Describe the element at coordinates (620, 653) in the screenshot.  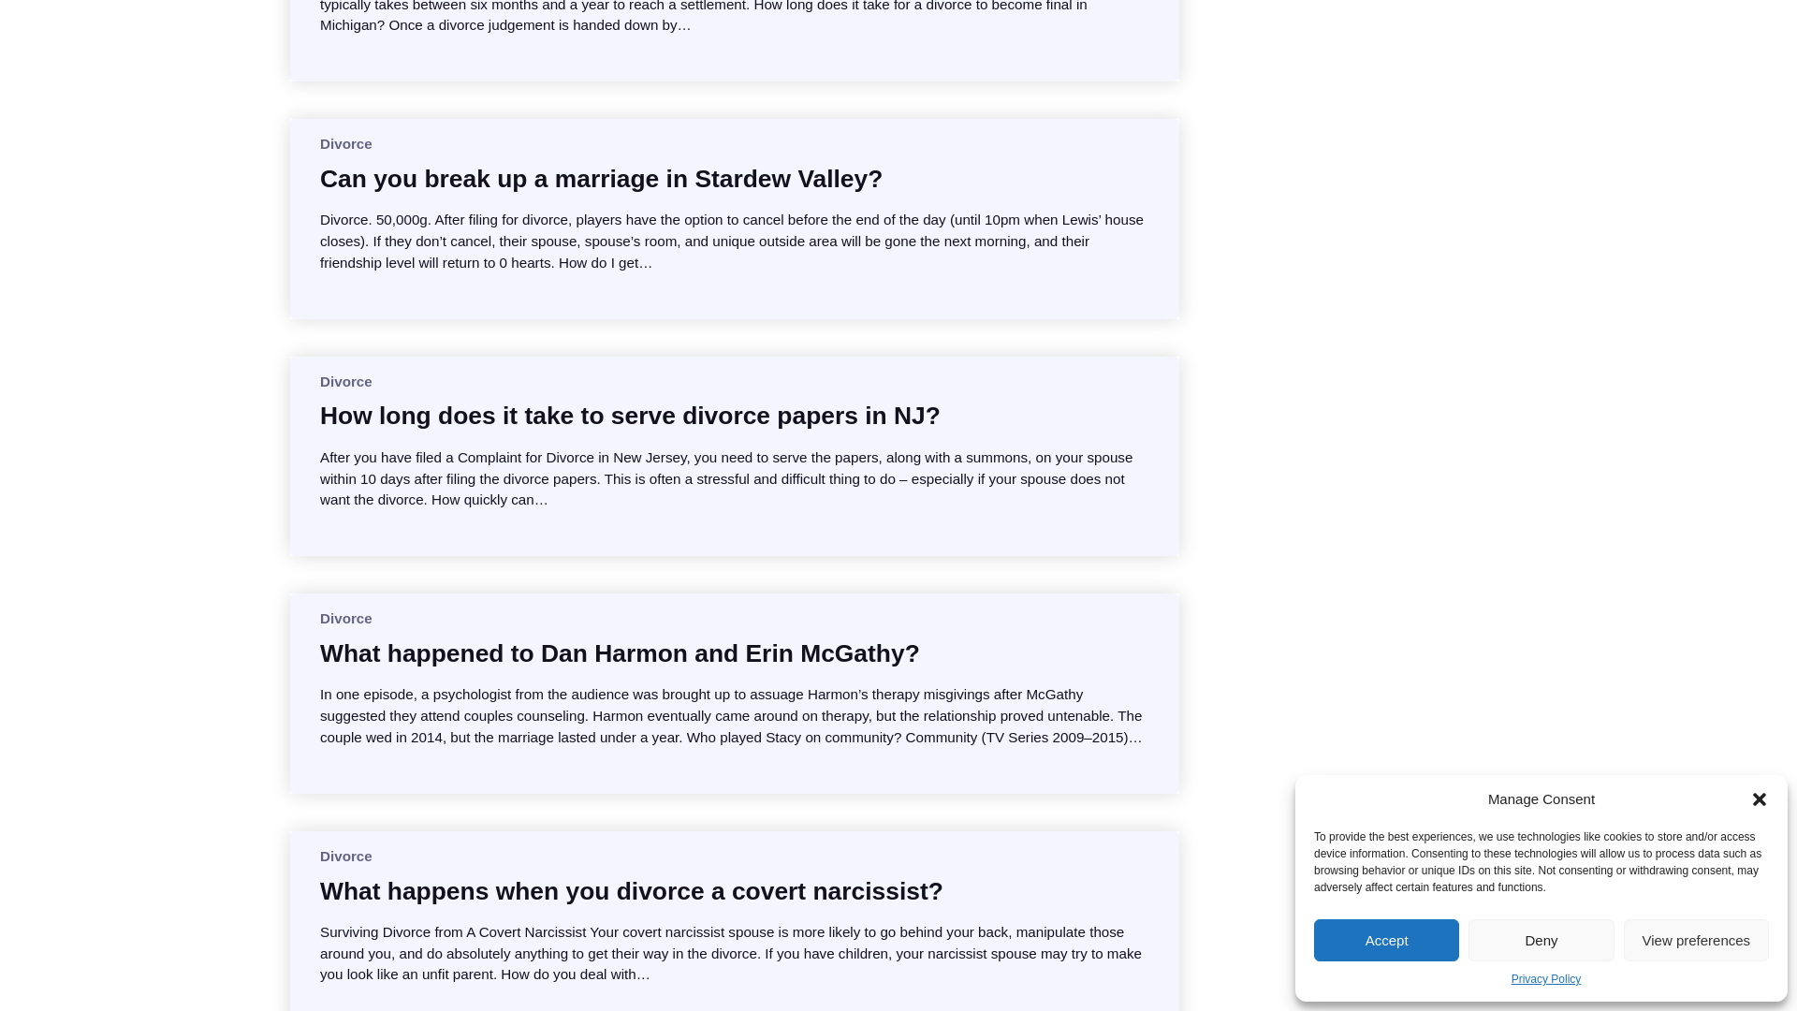
I see `What happened to Dan Harmon and Erin McGathy?` at that location.